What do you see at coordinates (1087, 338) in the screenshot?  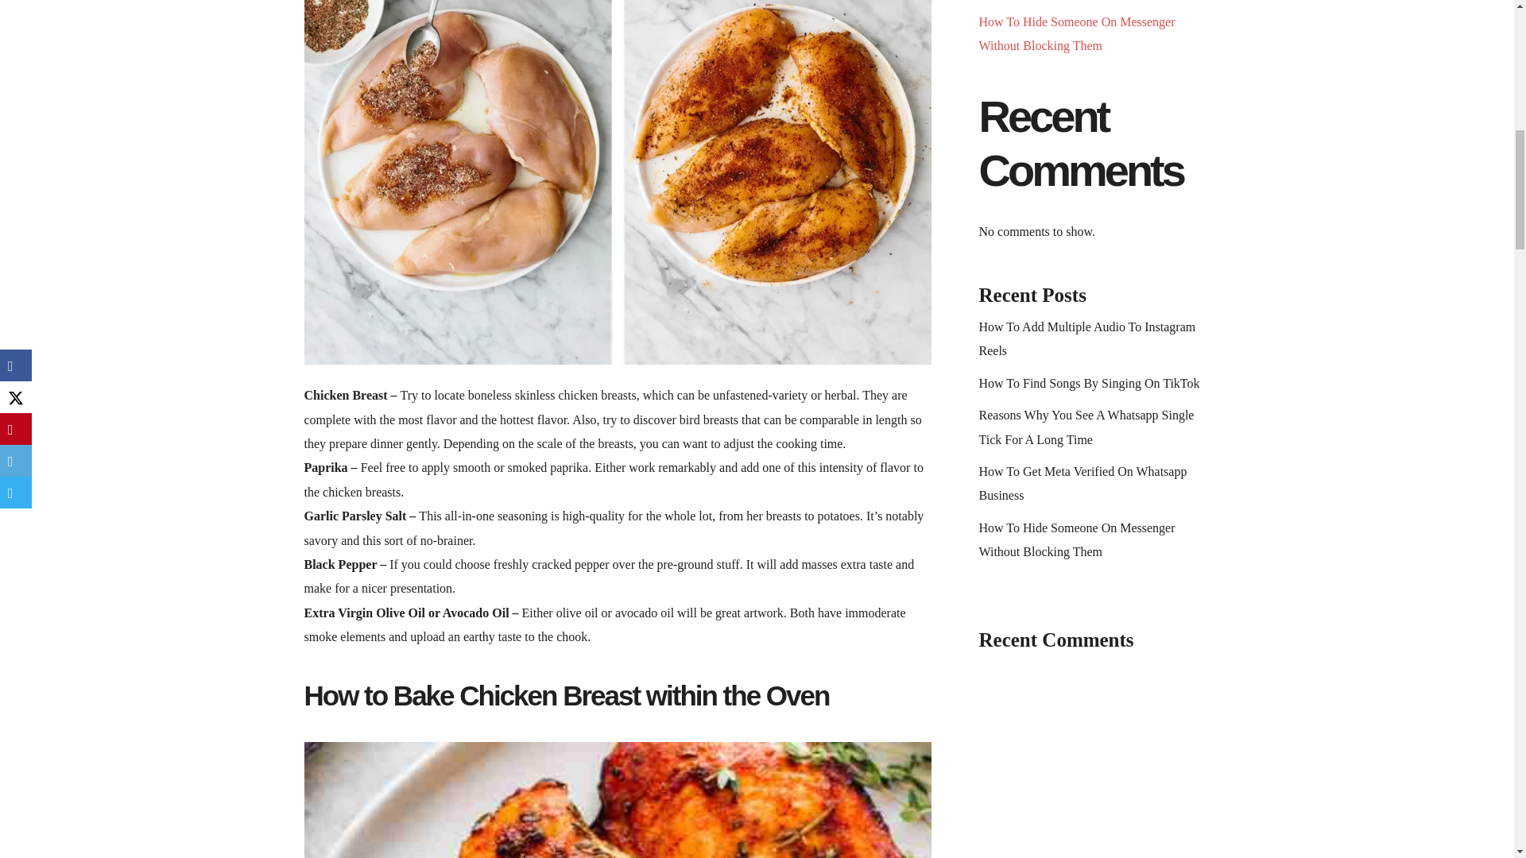 I see `How To Add Multiple Audio To Instagram Reels` at bounding box center [1087, 338].